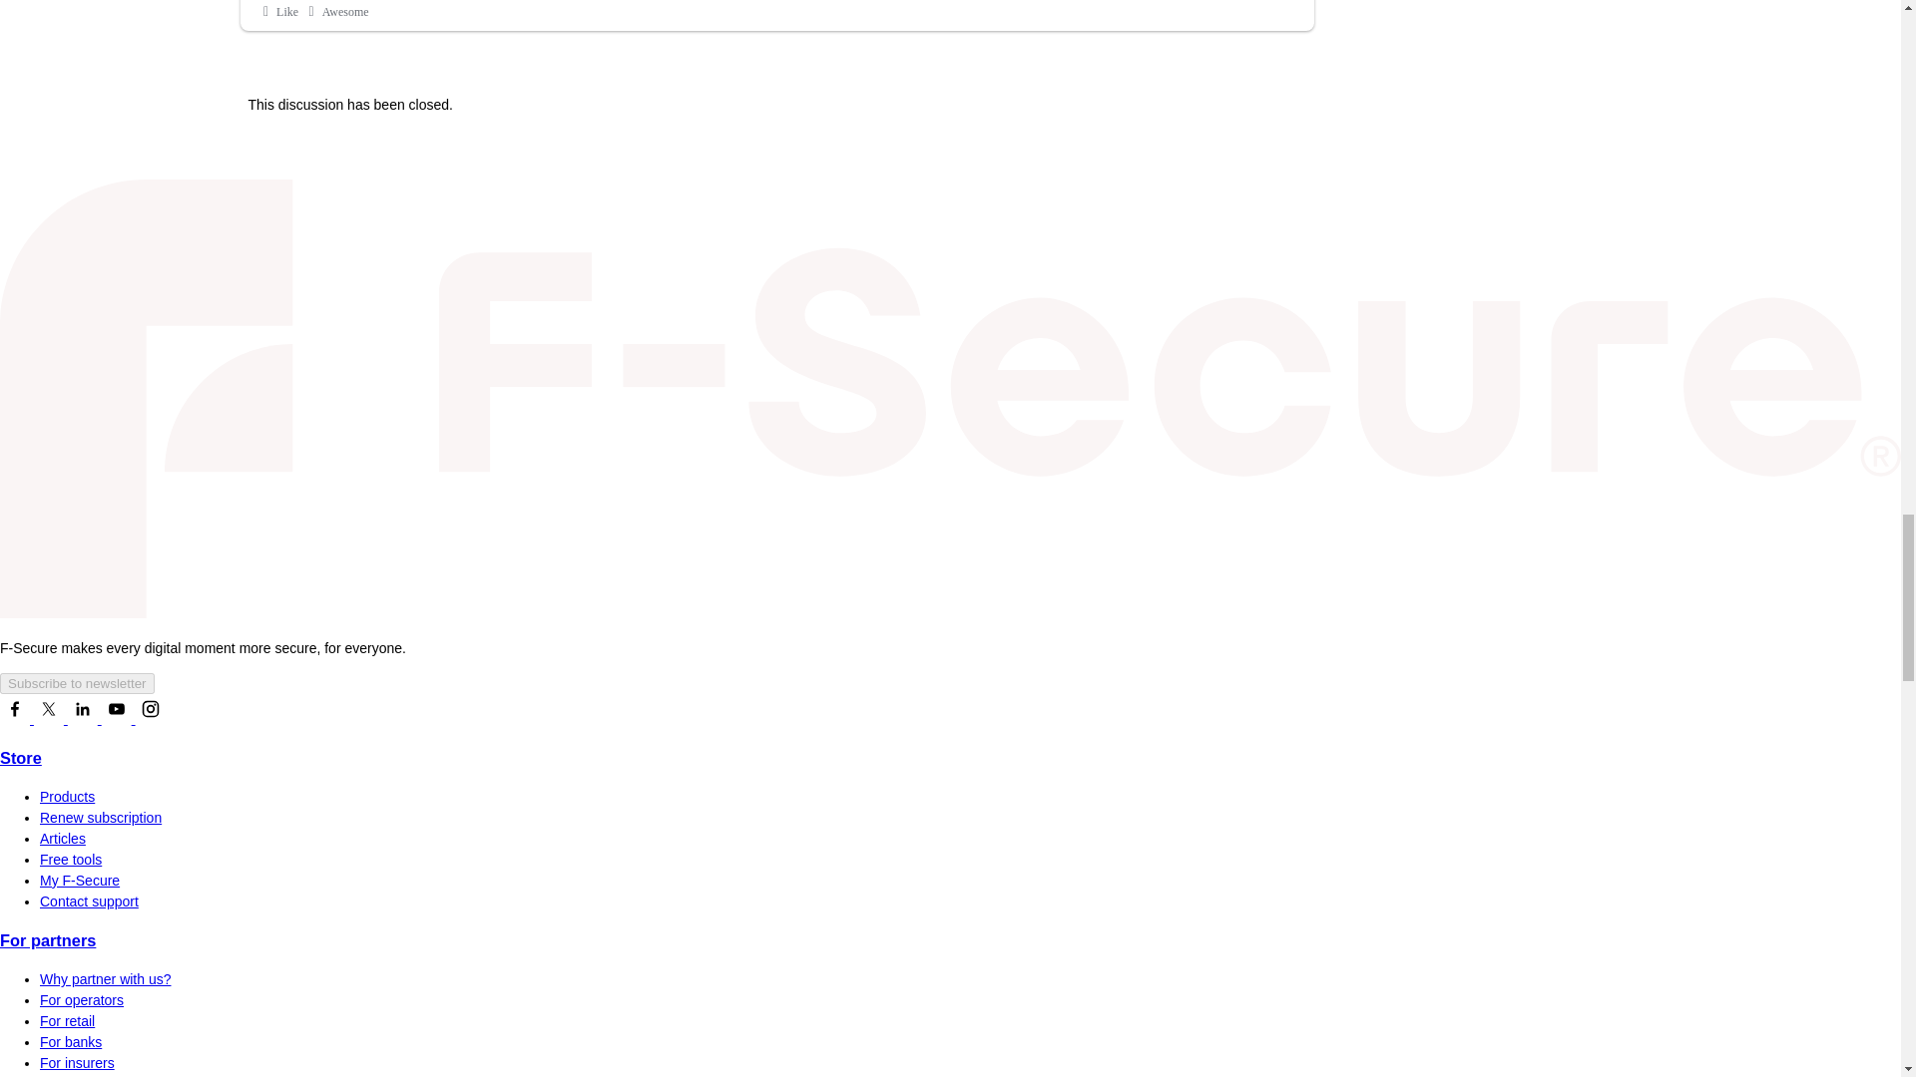 Image resolution: width=1916 pixels, height=1077 pixels. What do you see at coordinates (335, 12) in the screenshot?
I see `Awesome` at bounding box center [335, 12].